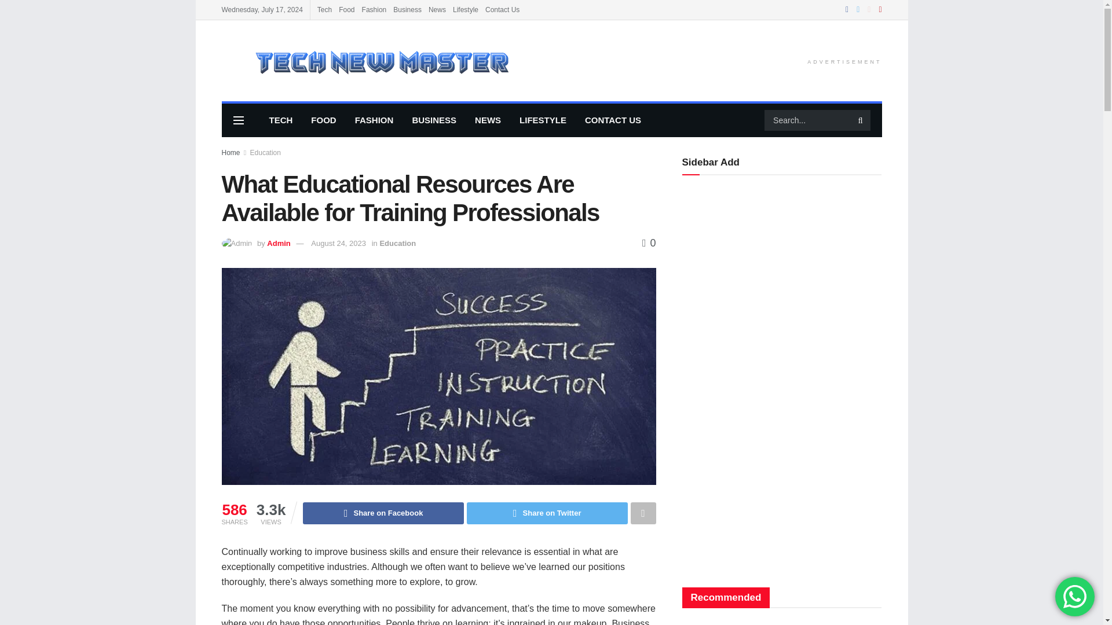  What do you see at coordinates (502, 9) in the screenshot?
I see `Contact Us` at bounding box center [502, 9].